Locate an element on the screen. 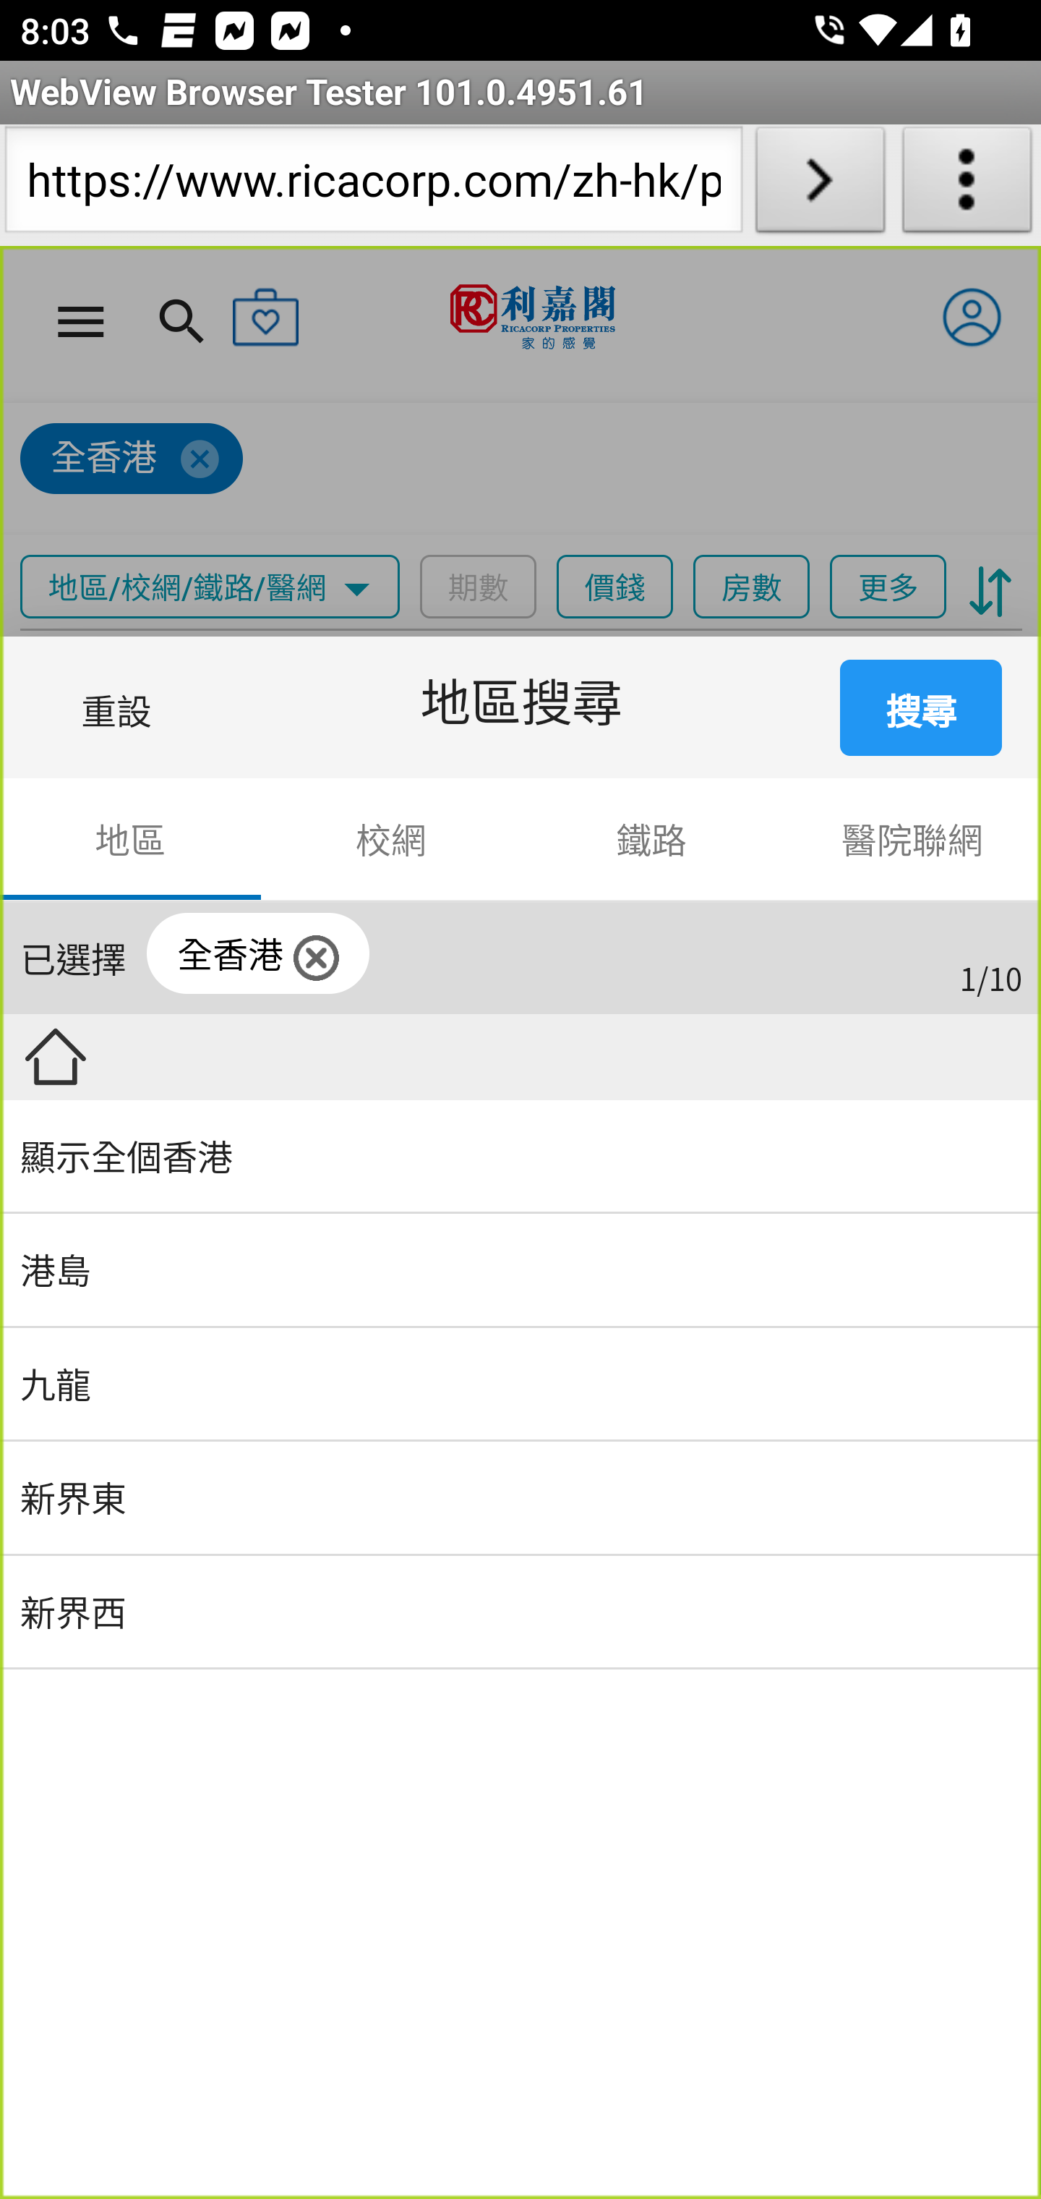 The width and height of the screenshot is (1041, 2199). 顯示全個香港 is located at coordinates (520, 1157).